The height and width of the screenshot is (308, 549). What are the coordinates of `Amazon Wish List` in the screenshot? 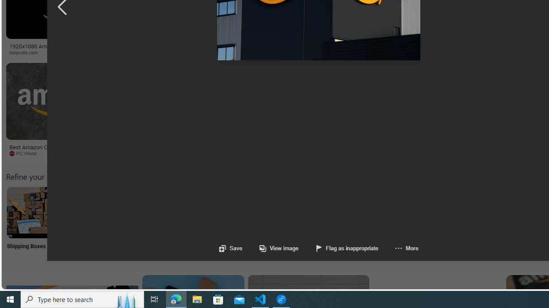 It's located at (428, 212).